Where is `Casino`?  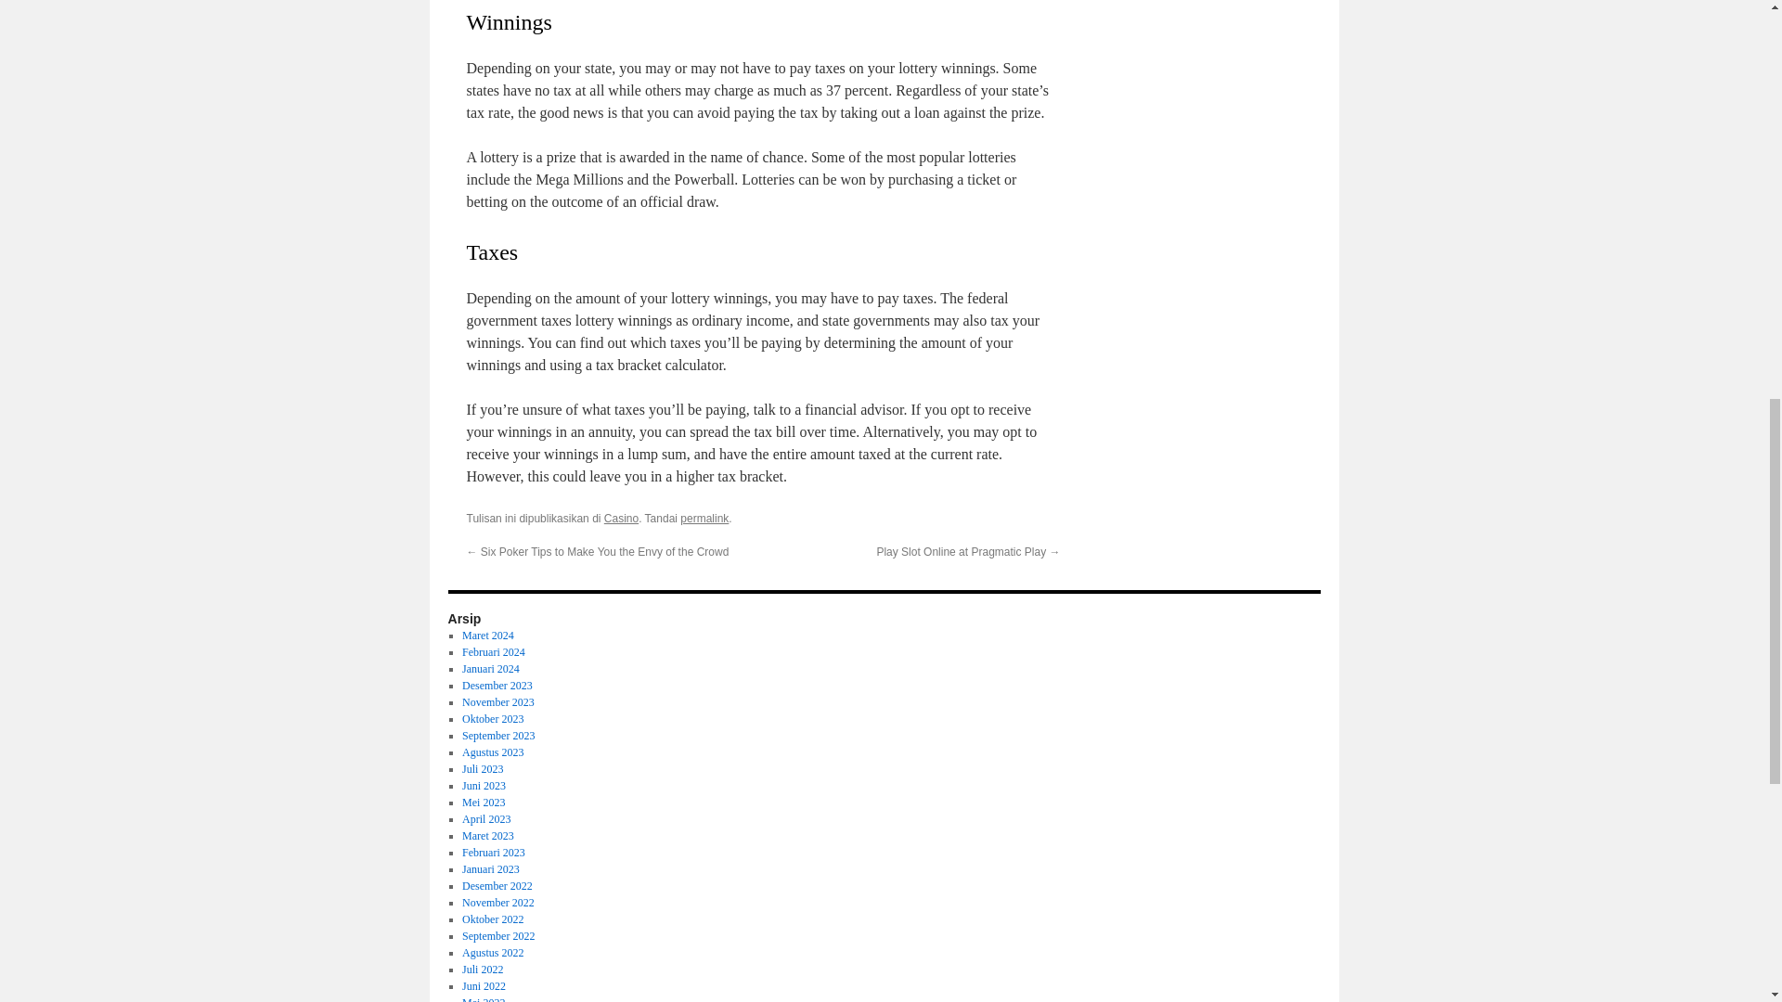 Casino is located at coordinates (620, 518).